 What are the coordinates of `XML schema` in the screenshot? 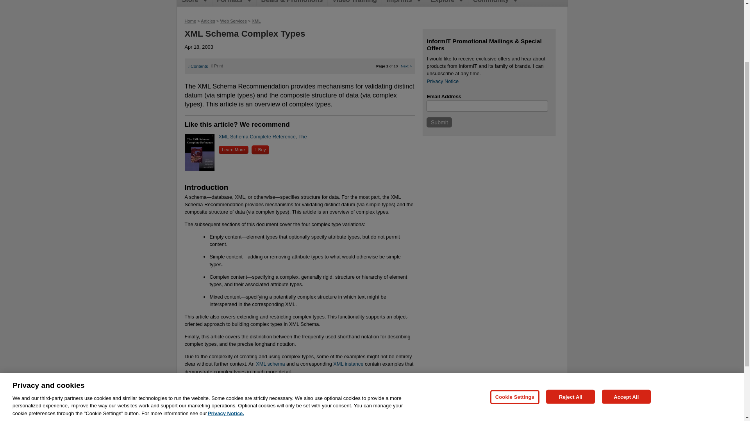 It's located at (270, 363).